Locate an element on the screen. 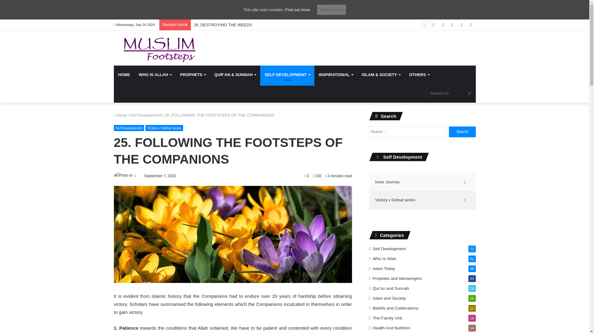  HOME is located at coordinates (124, 75).